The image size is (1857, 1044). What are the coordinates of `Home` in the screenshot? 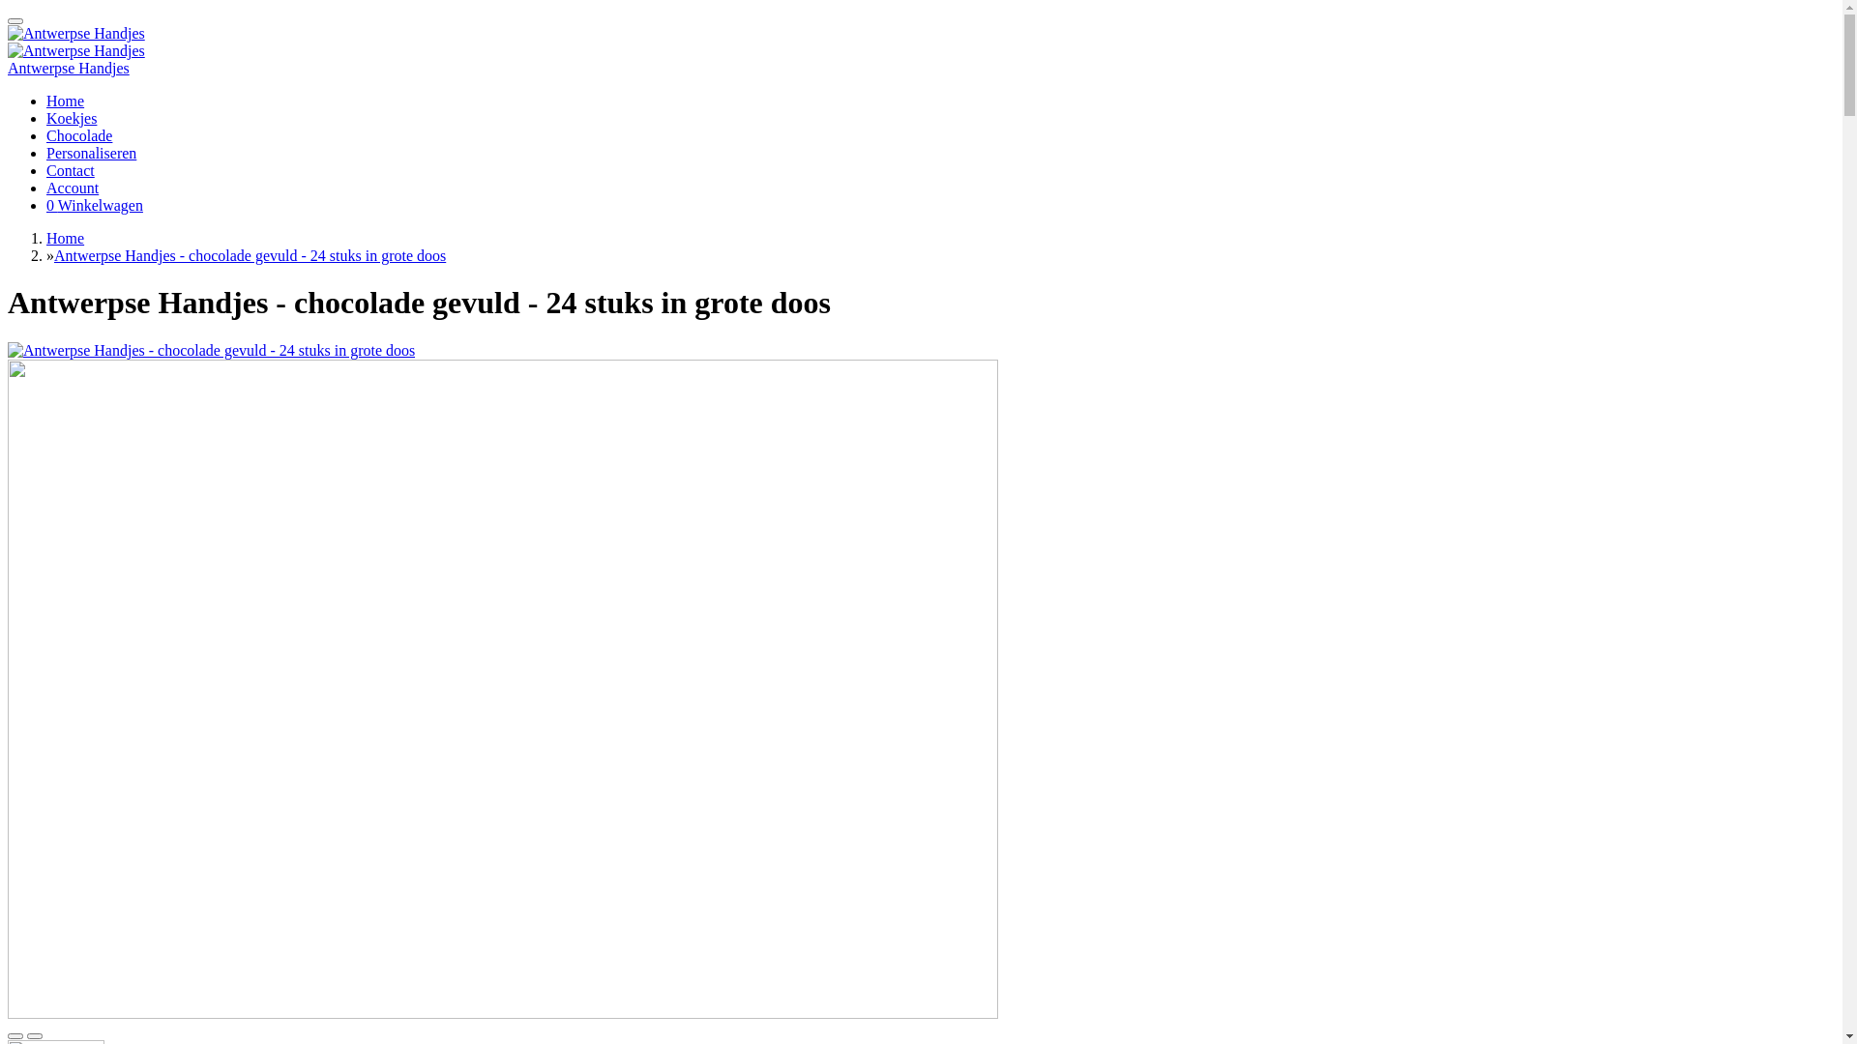 It's located at (66, 101).